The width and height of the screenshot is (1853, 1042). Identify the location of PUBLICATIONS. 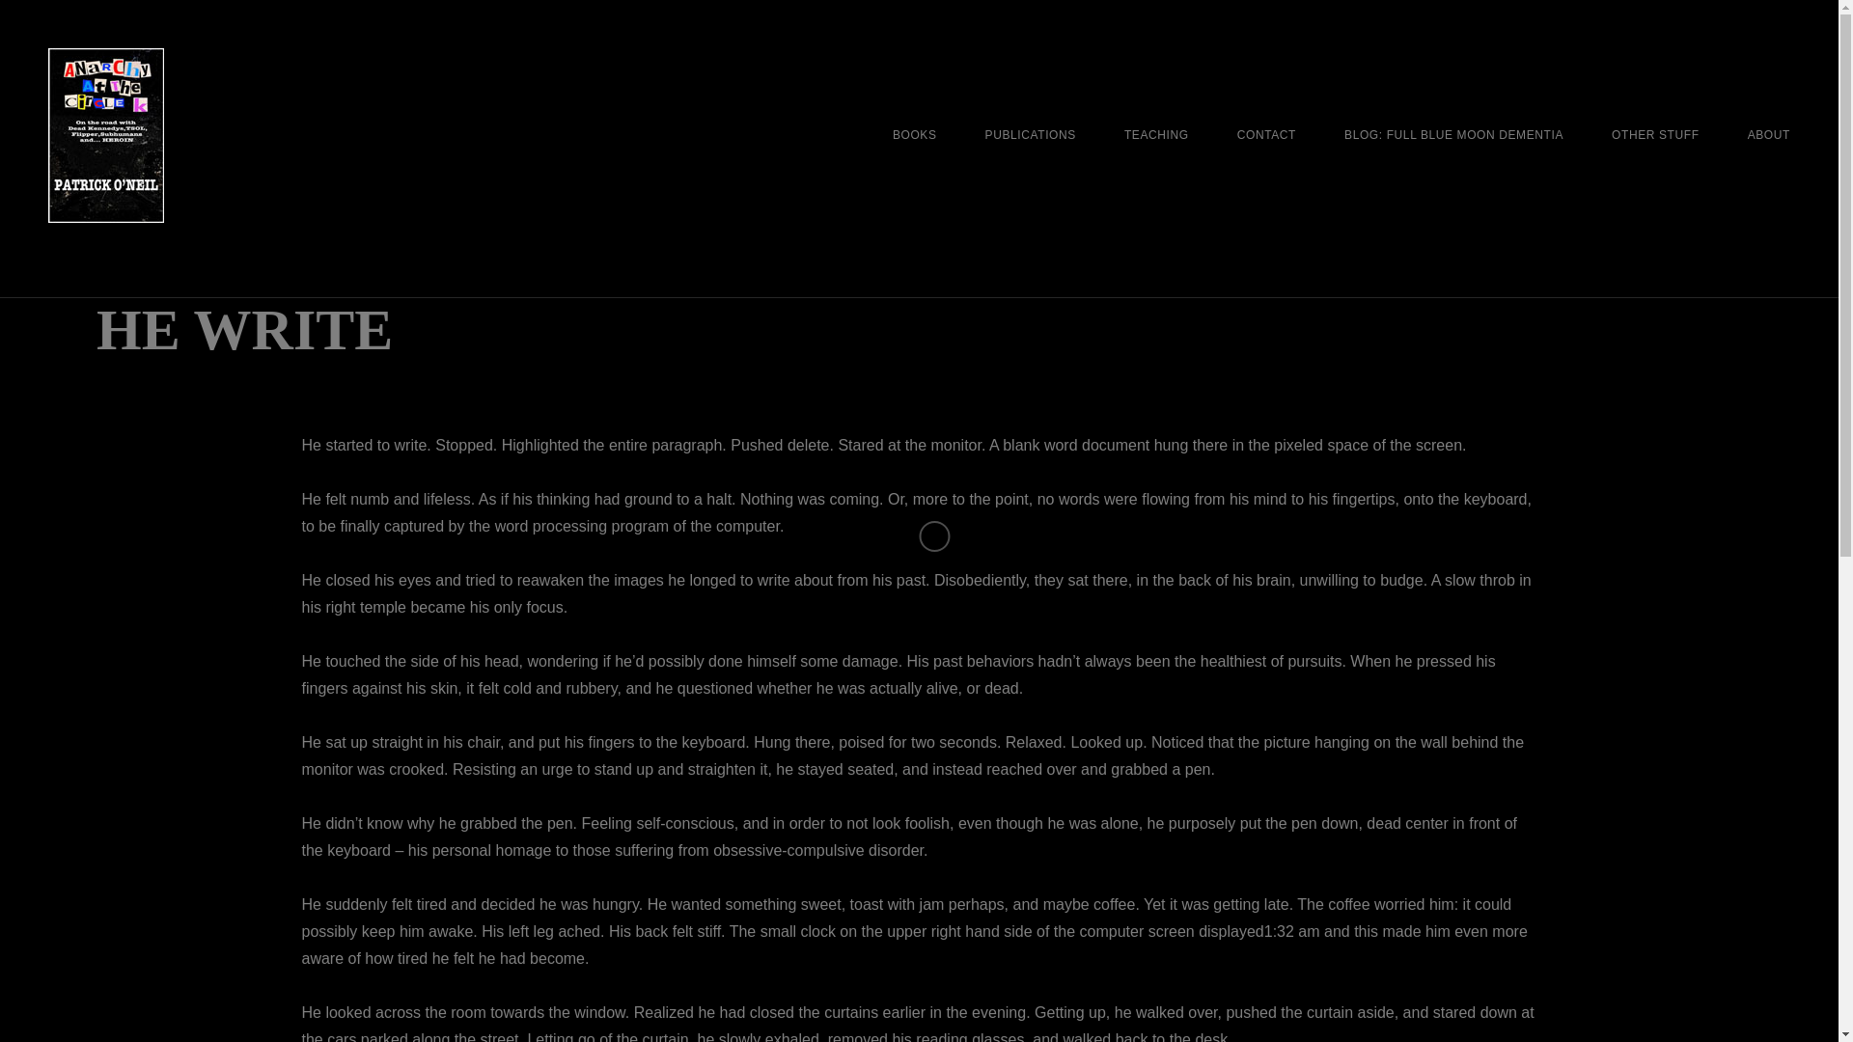
(1031, 135).